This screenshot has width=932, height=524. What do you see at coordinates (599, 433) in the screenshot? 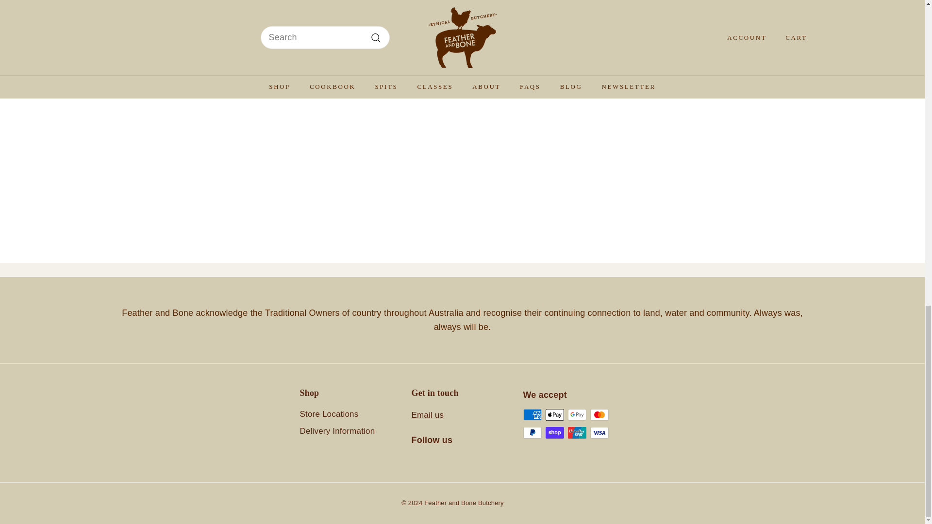
I see `Visa` at bounding box center [599, 433].